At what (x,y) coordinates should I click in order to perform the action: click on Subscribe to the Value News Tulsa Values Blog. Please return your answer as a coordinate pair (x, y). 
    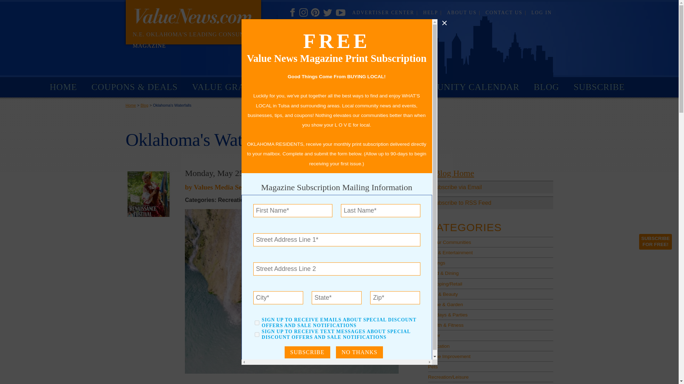
    Looking at the image, I should click on (491, 202).